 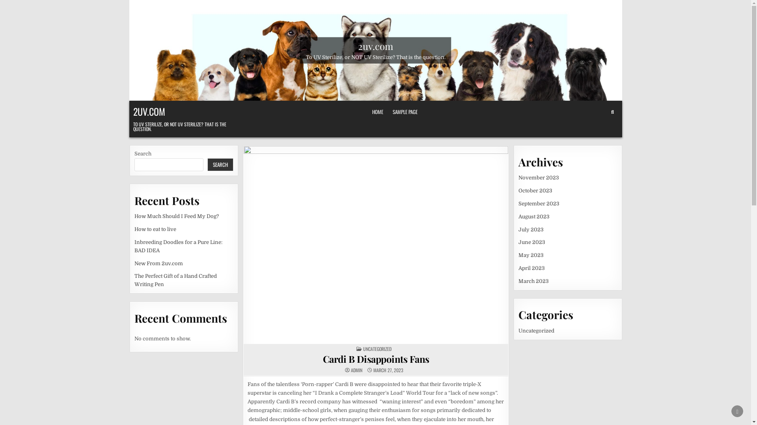 I want to click on HOME, so click(x=378, y=112).